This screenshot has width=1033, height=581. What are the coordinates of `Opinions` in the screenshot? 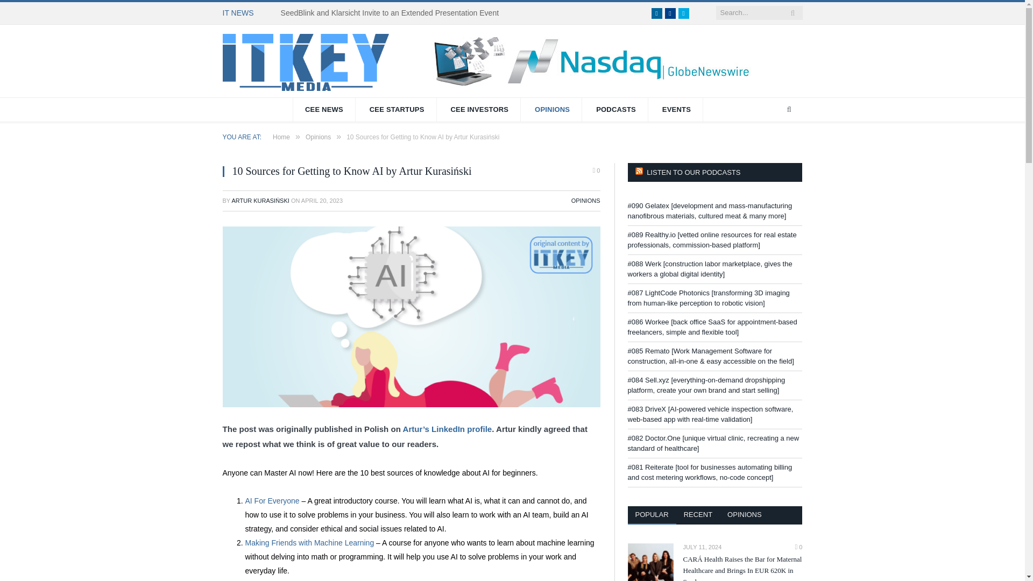 It's located at (318, 137).